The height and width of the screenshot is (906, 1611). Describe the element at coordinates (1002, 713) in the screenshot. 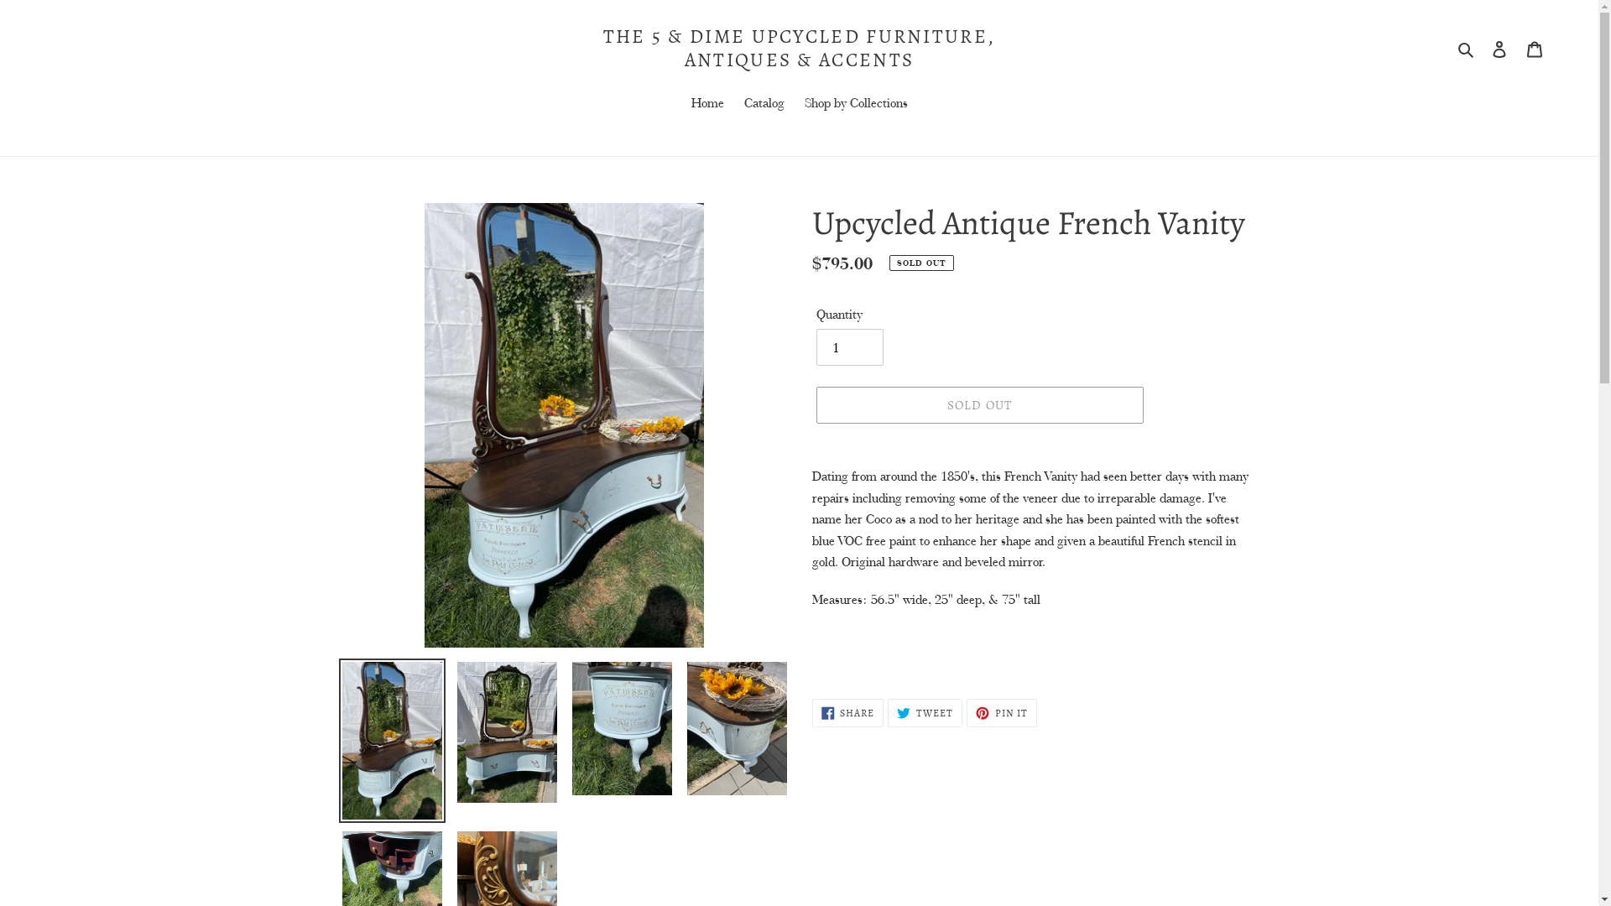

I see `PIN IT
PIN ON PINTEREST` at that location.